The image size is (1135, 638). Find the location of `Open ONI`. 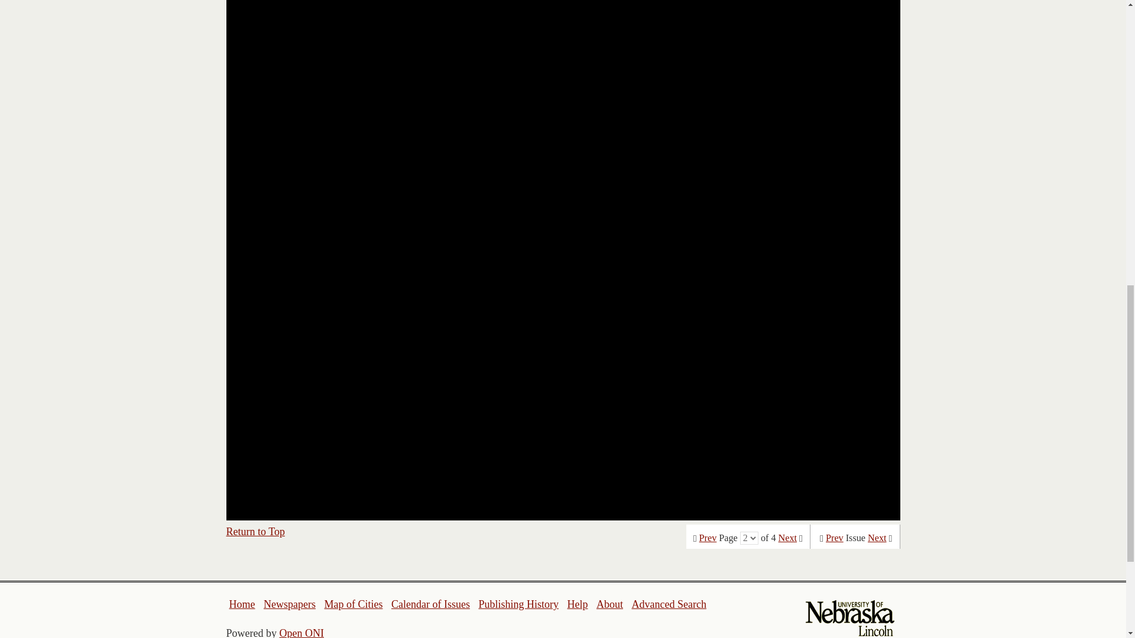

Open ONI is located at coordinates (301, 632).